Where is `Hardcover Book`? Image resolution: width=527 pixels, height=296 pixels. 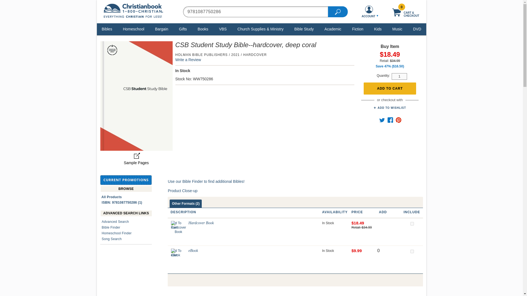 Hardcover Book is located at coordinates (178, 227).